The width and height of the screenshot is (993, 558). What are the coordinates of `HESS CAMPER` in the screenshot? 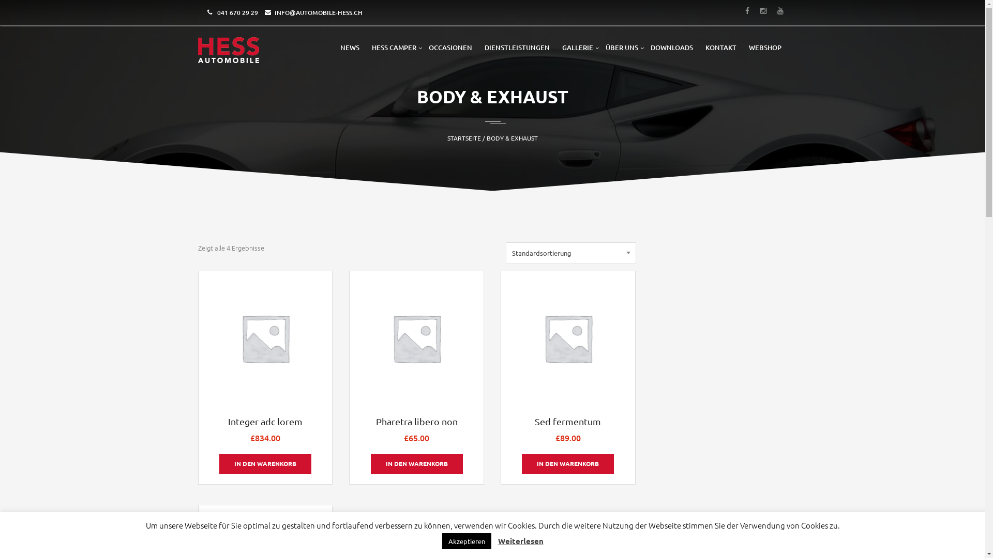 It's located at (394, 48).